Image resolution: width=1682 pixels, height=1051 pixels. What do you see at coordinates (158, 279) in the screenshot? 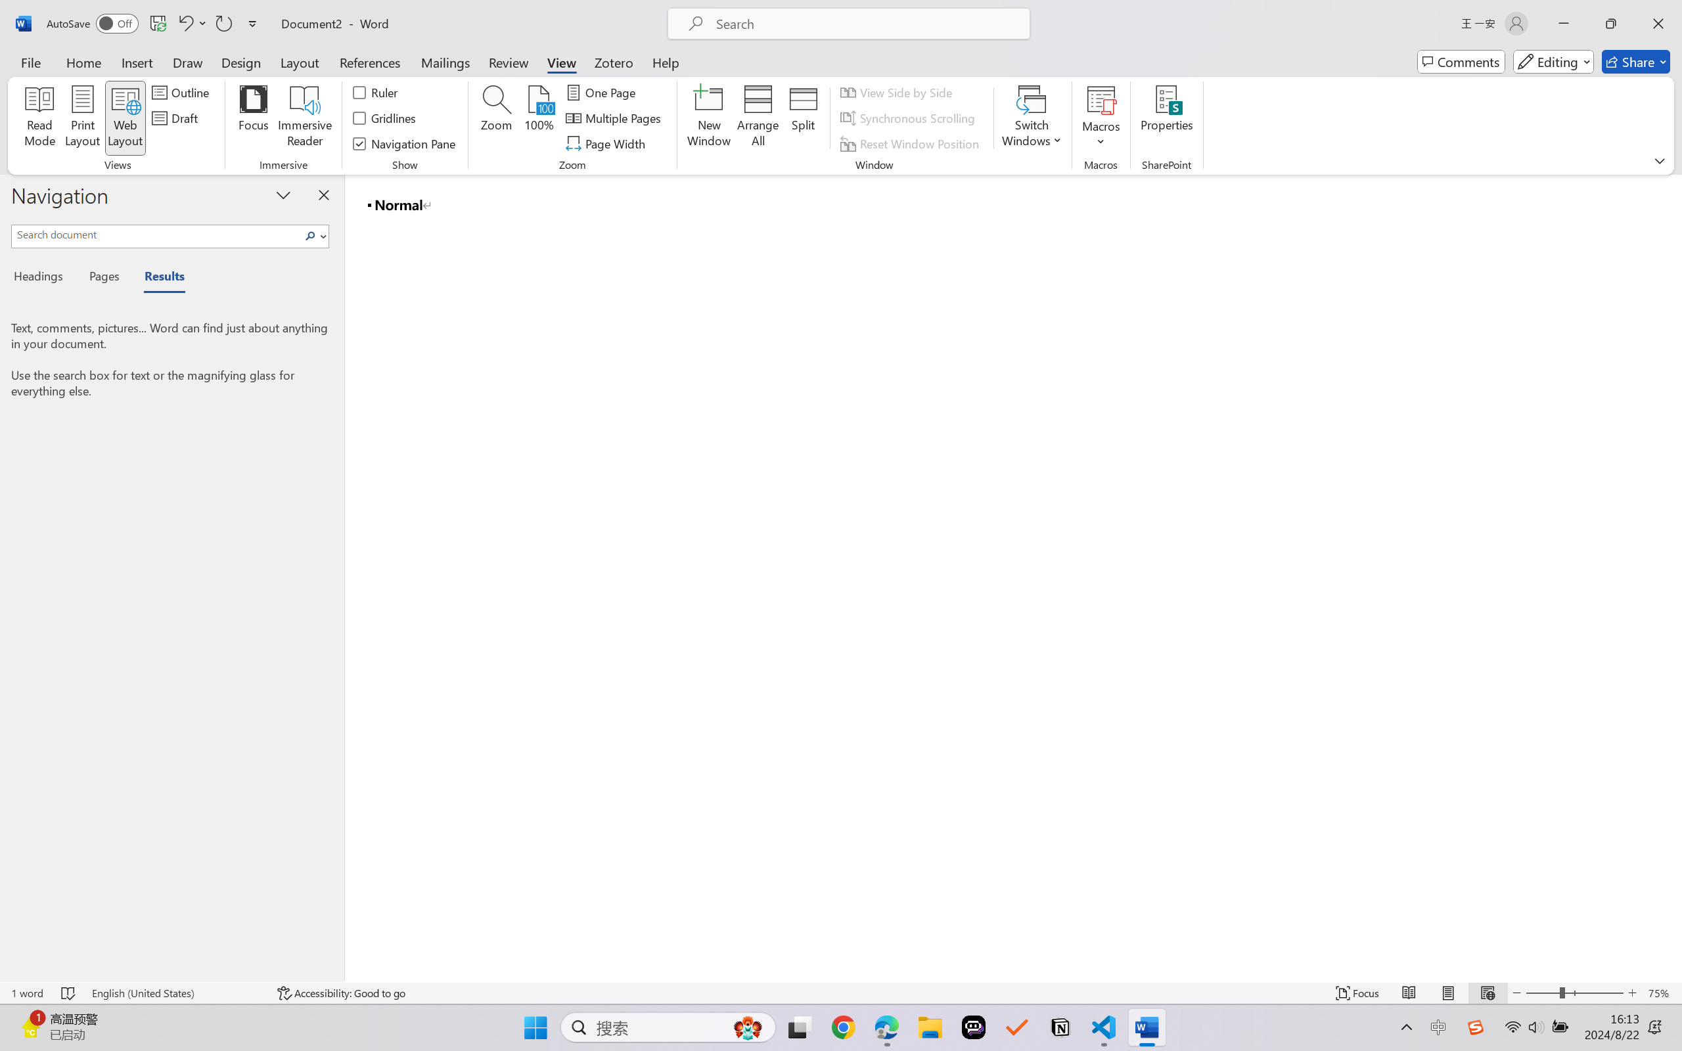
I see `Results` at bounding box center [158, 279].